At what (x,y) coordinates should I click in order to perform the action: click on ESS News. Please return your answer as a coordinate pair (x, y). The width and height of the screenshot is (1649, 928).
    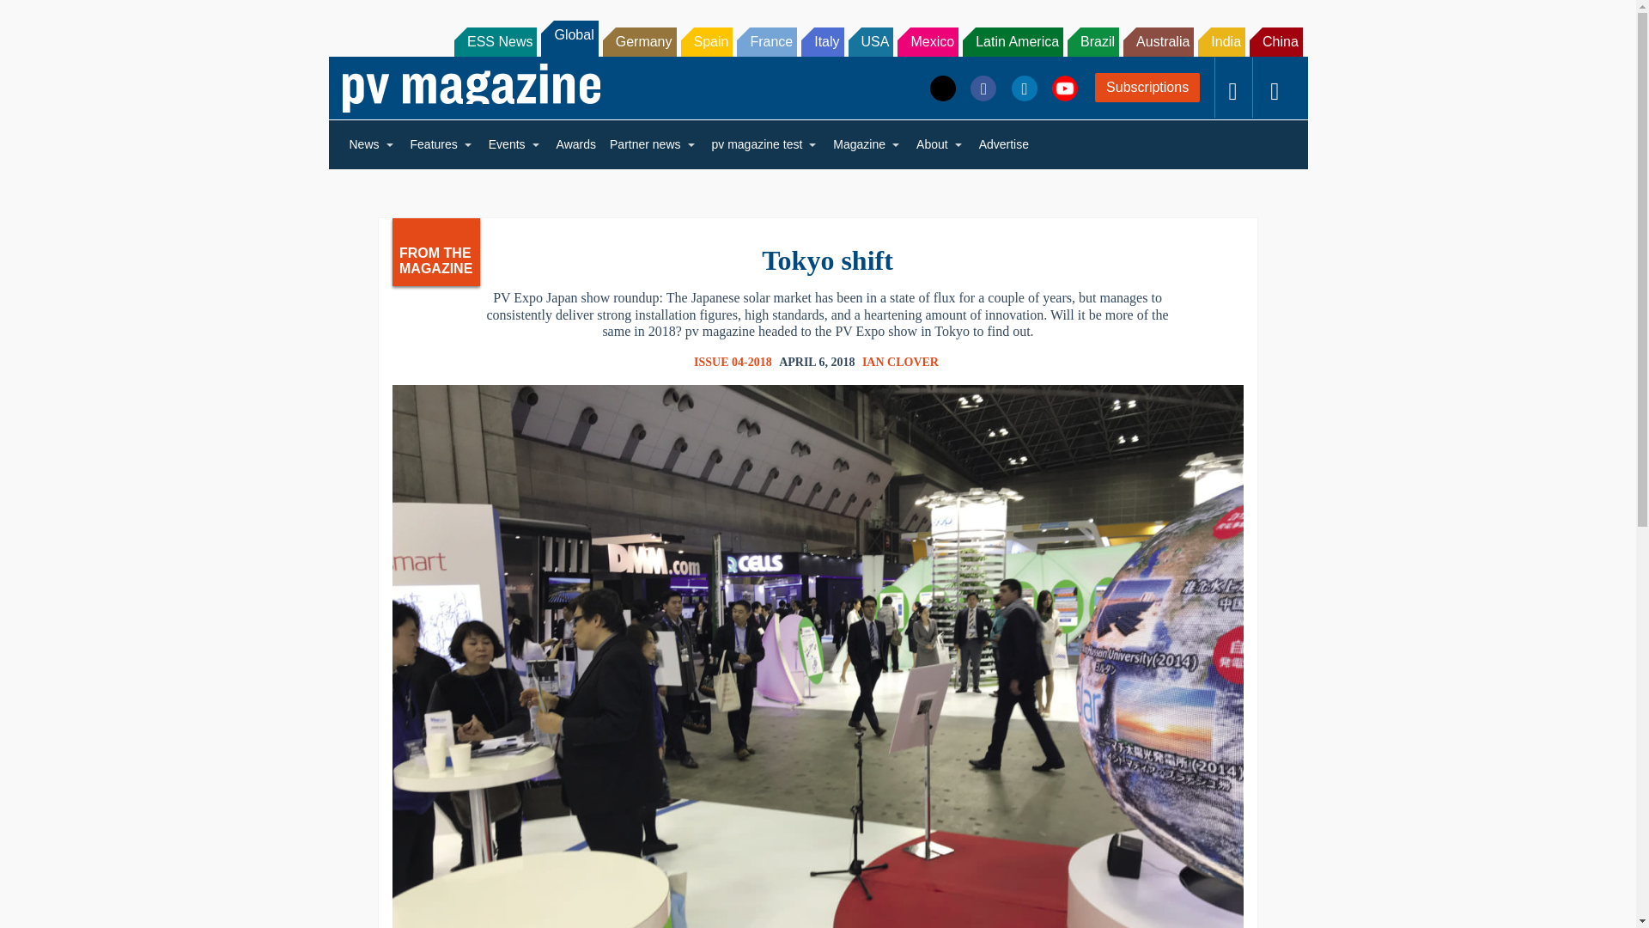
    Looking at the image, I should click on (496, 41).